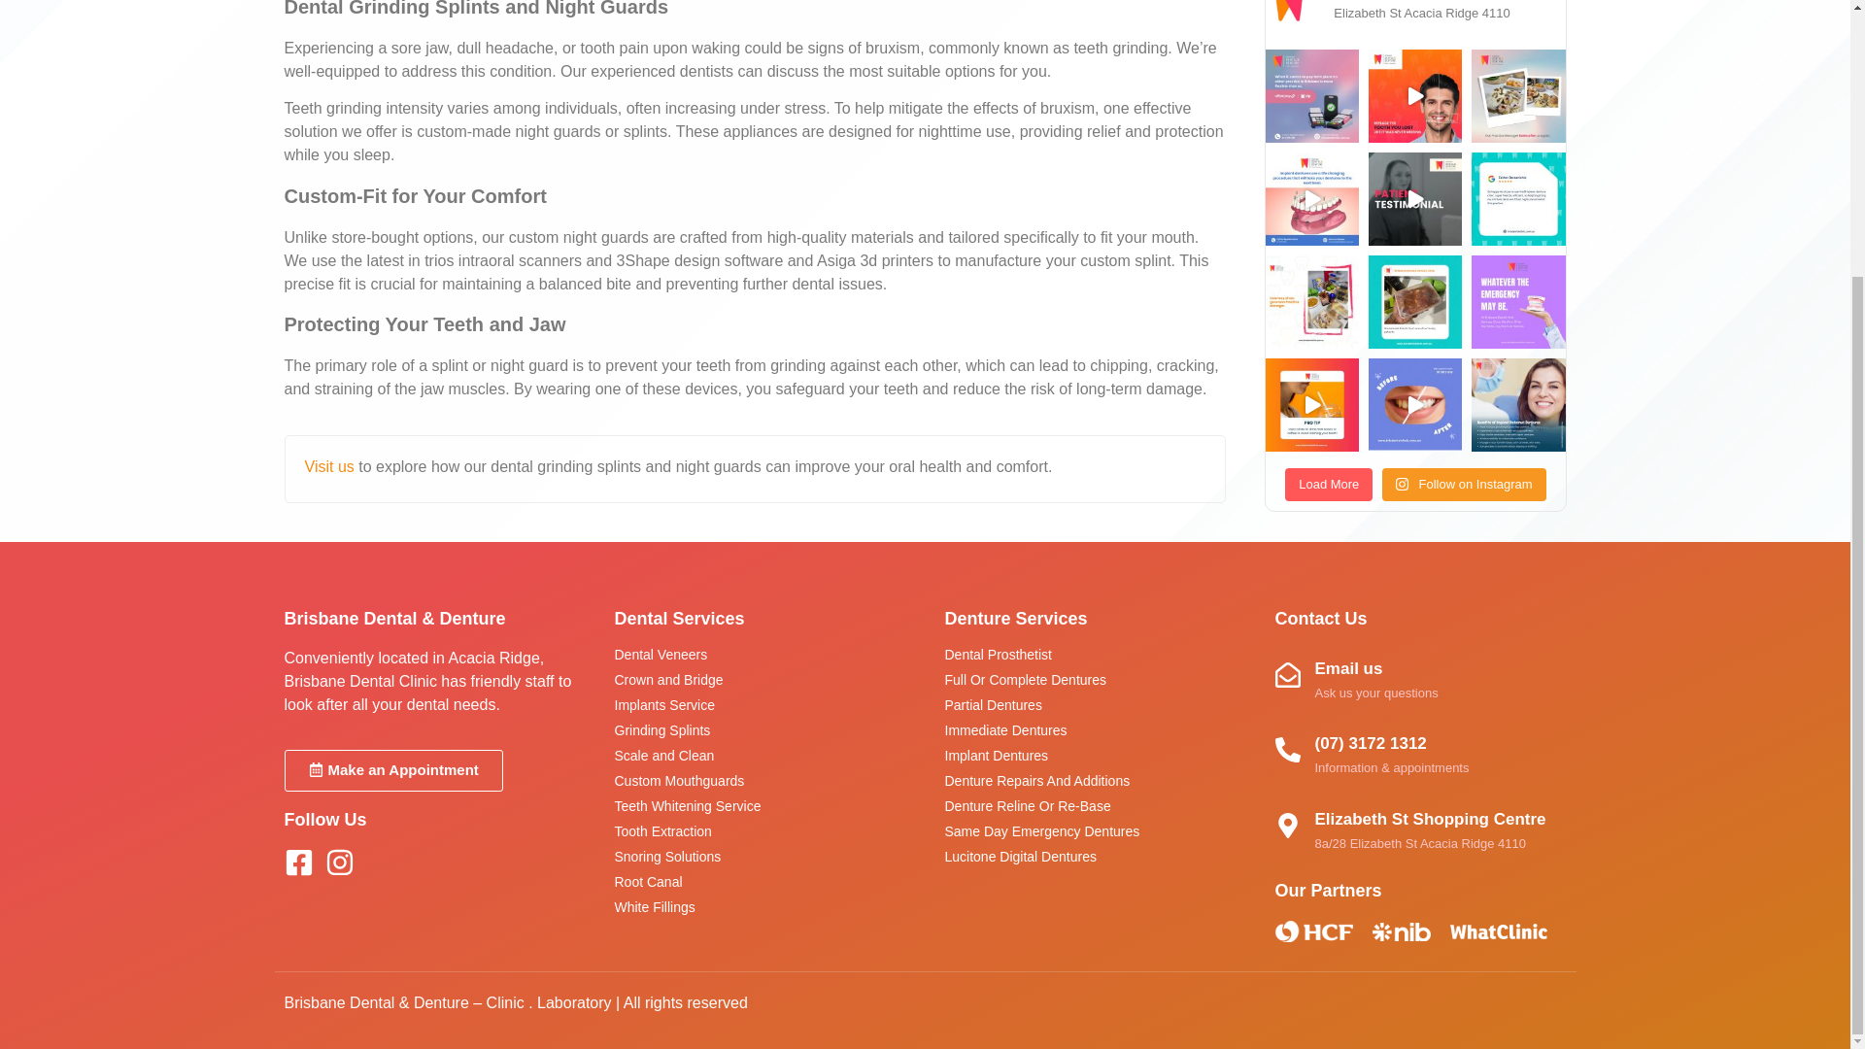 Image resolution: width=1865 pixels, height=1049 pixels. What do you see at coordinates (1313, 931) in the screenshot?
I see `hcf-white` at bounding box center [1313, 931].